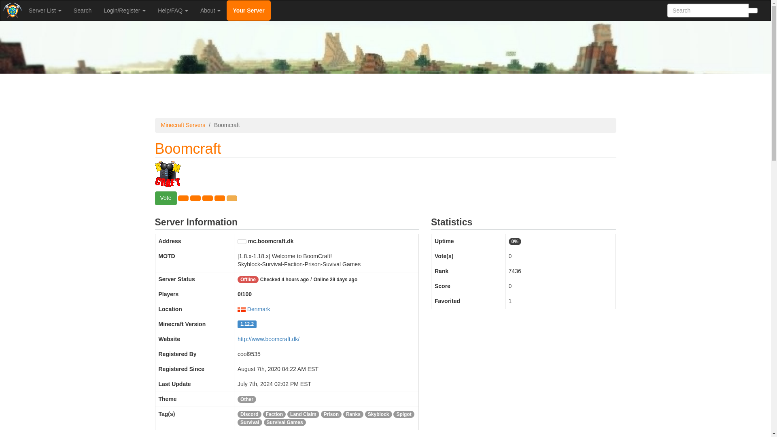  I want to click on Report, so click(231, 198).